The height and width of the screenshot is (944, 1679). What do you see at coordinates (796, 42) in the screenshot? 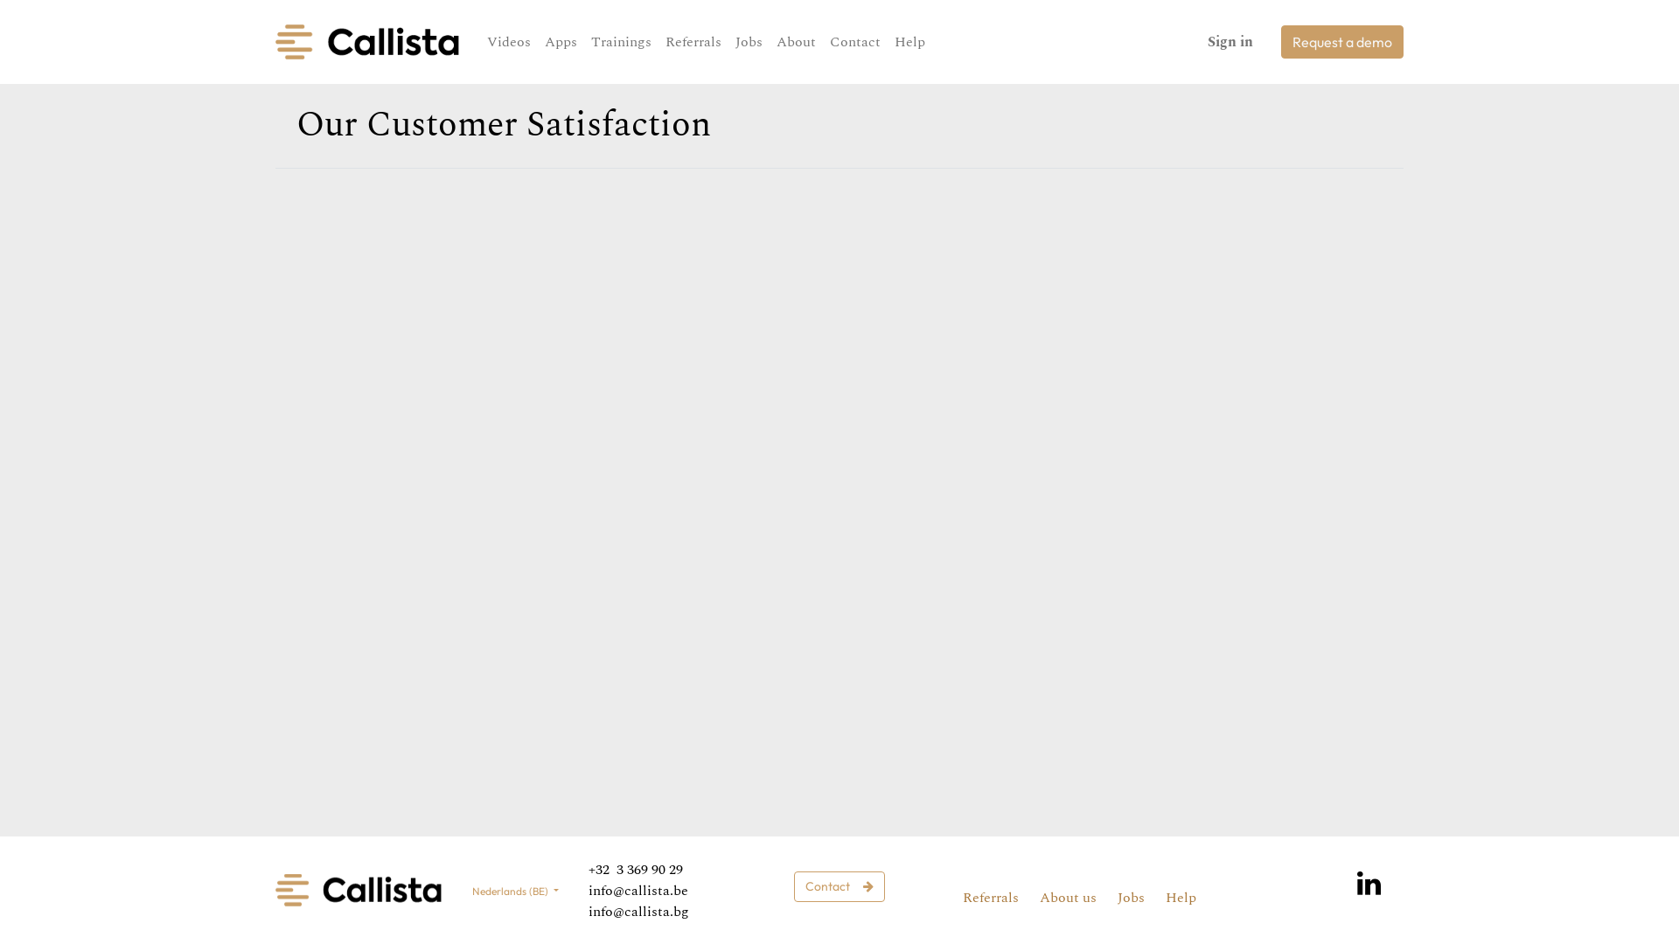
I see `About` at bounding box center [796, 42].